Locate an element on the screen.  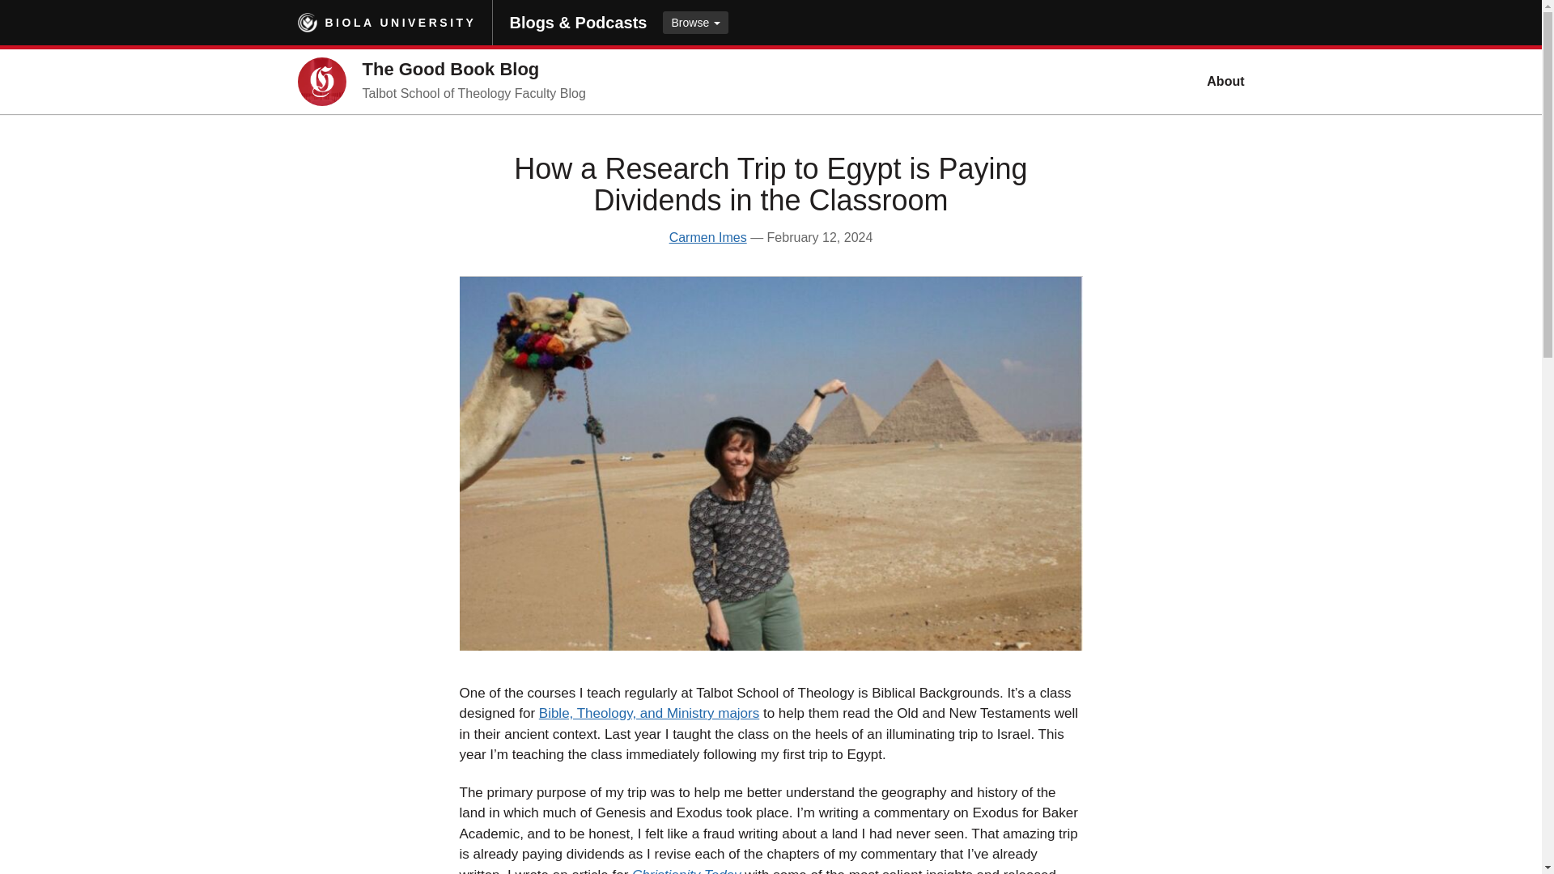
Bible, Theology, and Ministry majors is located at coordinates (649, 713).